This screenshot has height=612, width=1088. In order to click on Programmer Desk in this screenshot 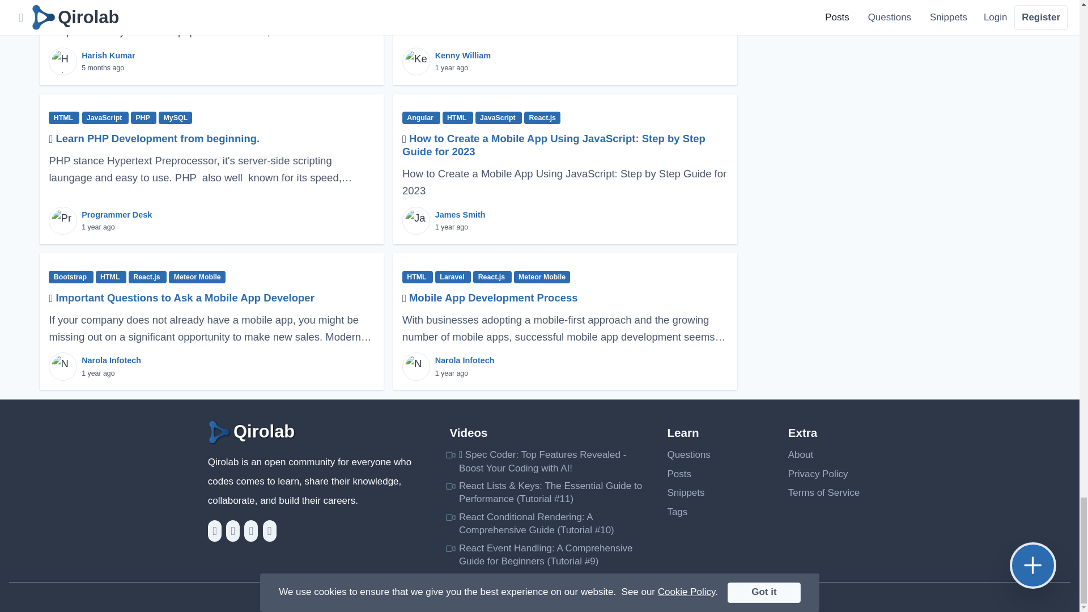, I will do `click(117, 214)`.